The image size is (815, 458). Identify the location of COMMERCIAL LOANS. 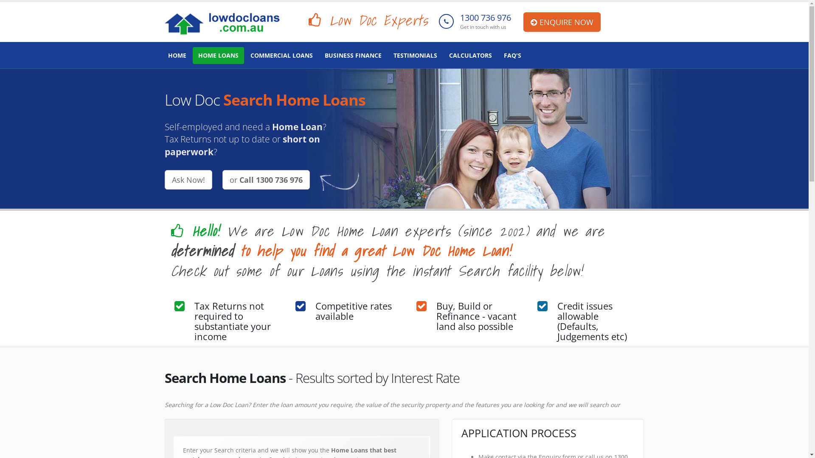
(281, 56).